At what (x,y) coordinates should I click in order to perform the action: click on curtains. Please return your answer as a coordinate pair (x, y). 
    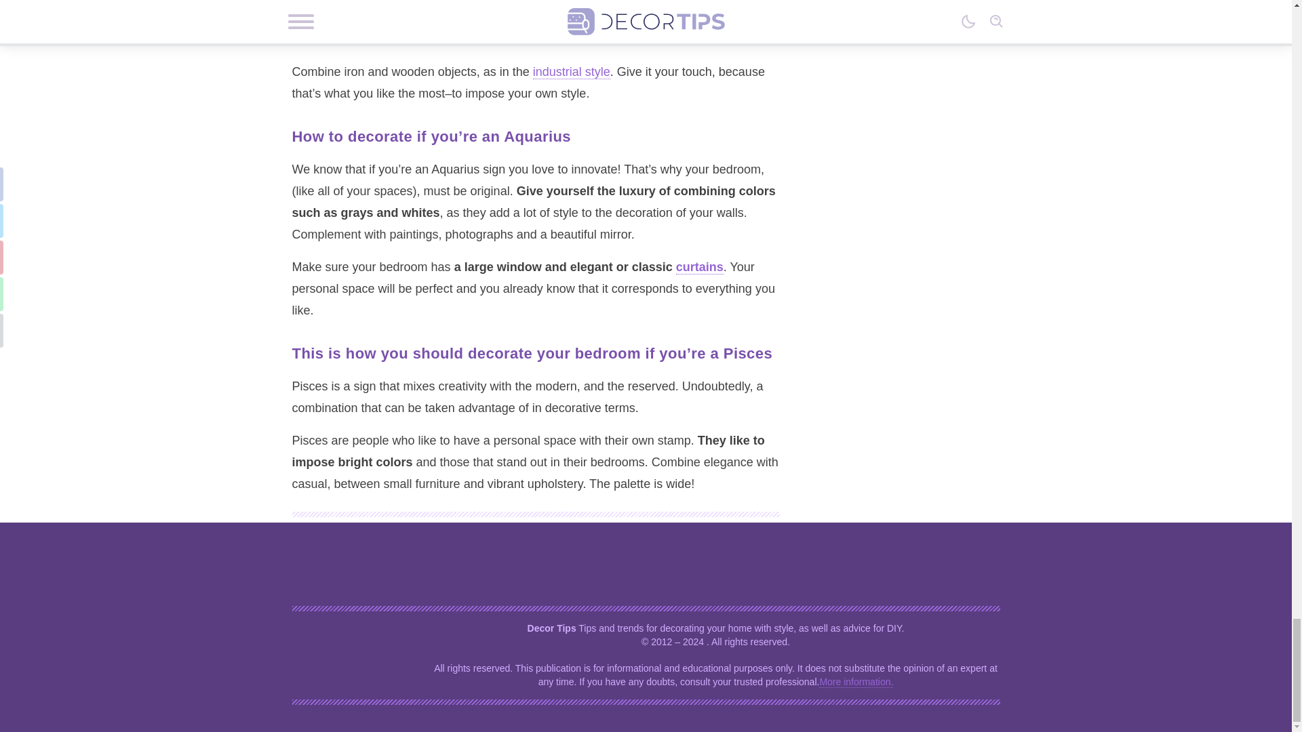
    Looking at the image, I should click on (700, 267).